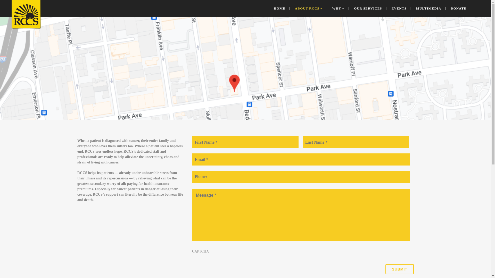 This screenshot has height=278, width=495. What do you see at coordinates (279, 8) in the screenshot?
I see `HOME` at bounding box center [279, 8].